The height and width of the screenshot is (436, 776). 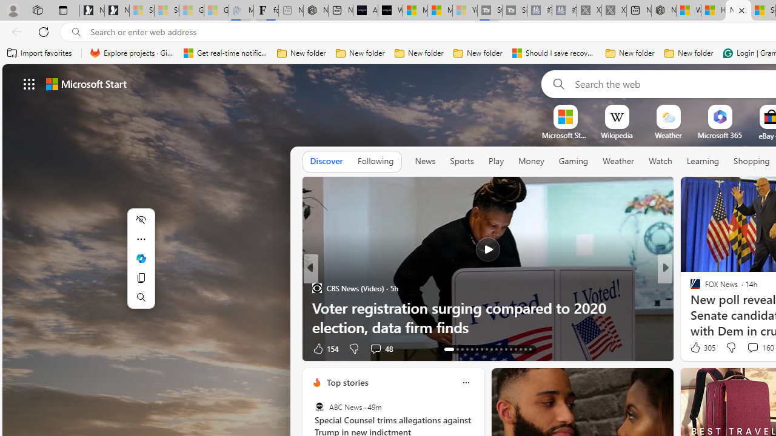 What do you see at coordinates (141, 277) in the screenshot?
I see `Copy` at bounding box center [141, 277].